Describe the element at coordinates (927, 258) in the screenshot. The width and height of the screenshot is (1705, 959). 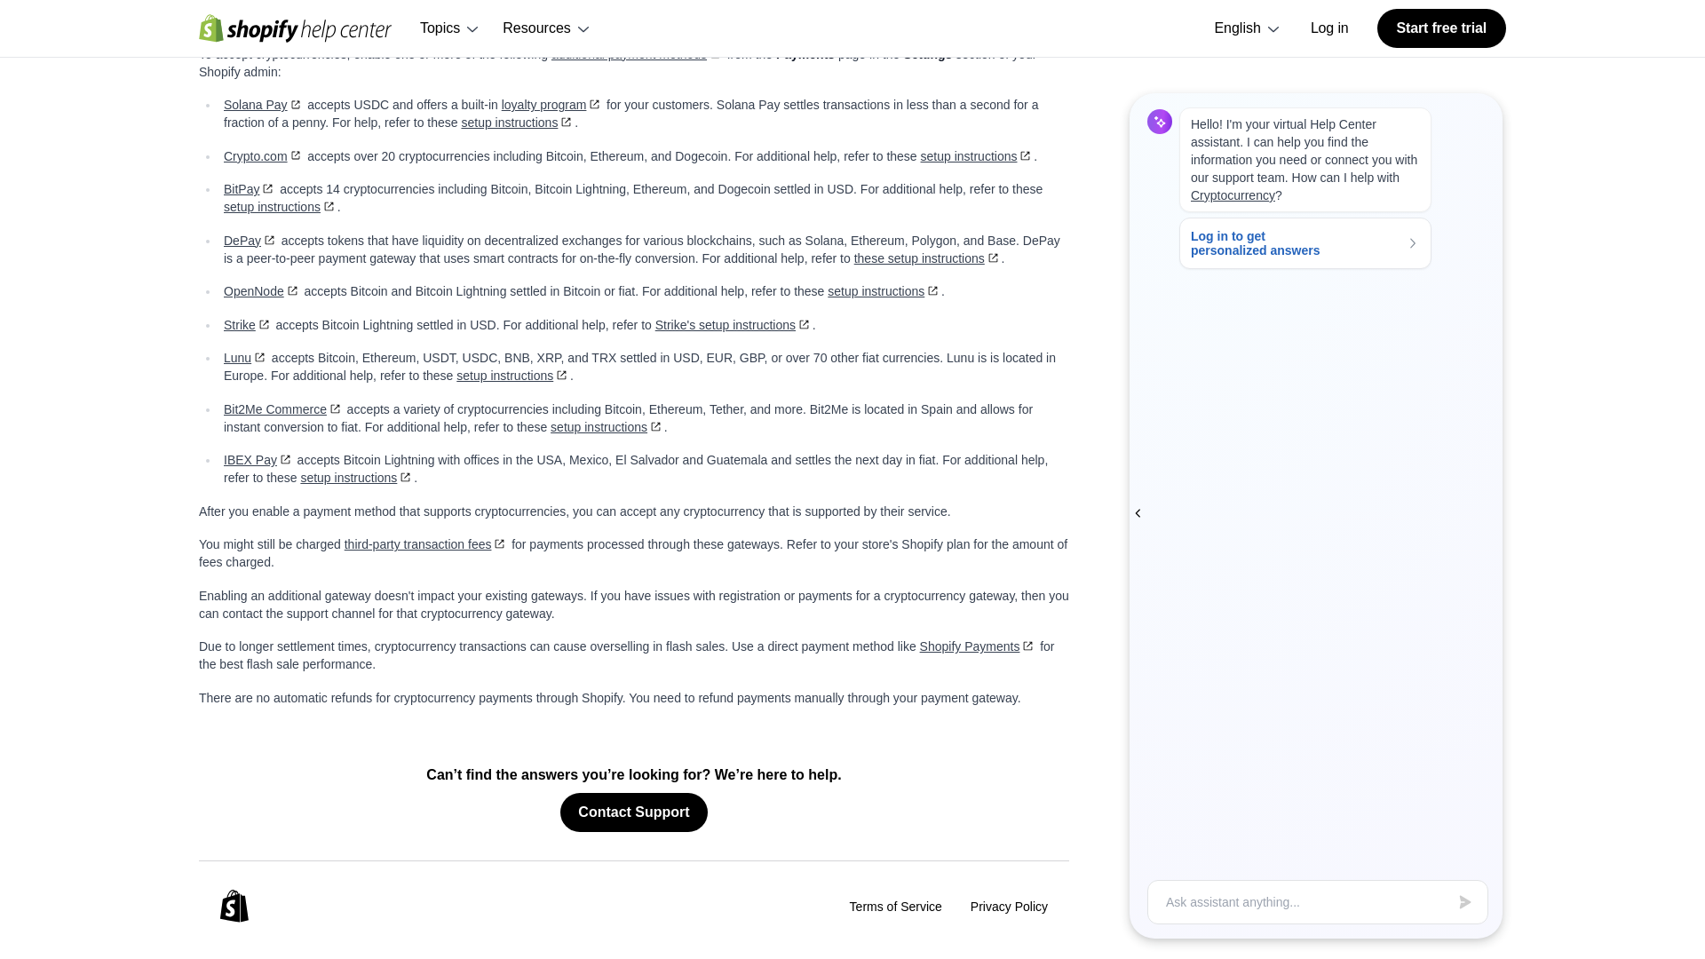
I see `these setup instructions` at that location.